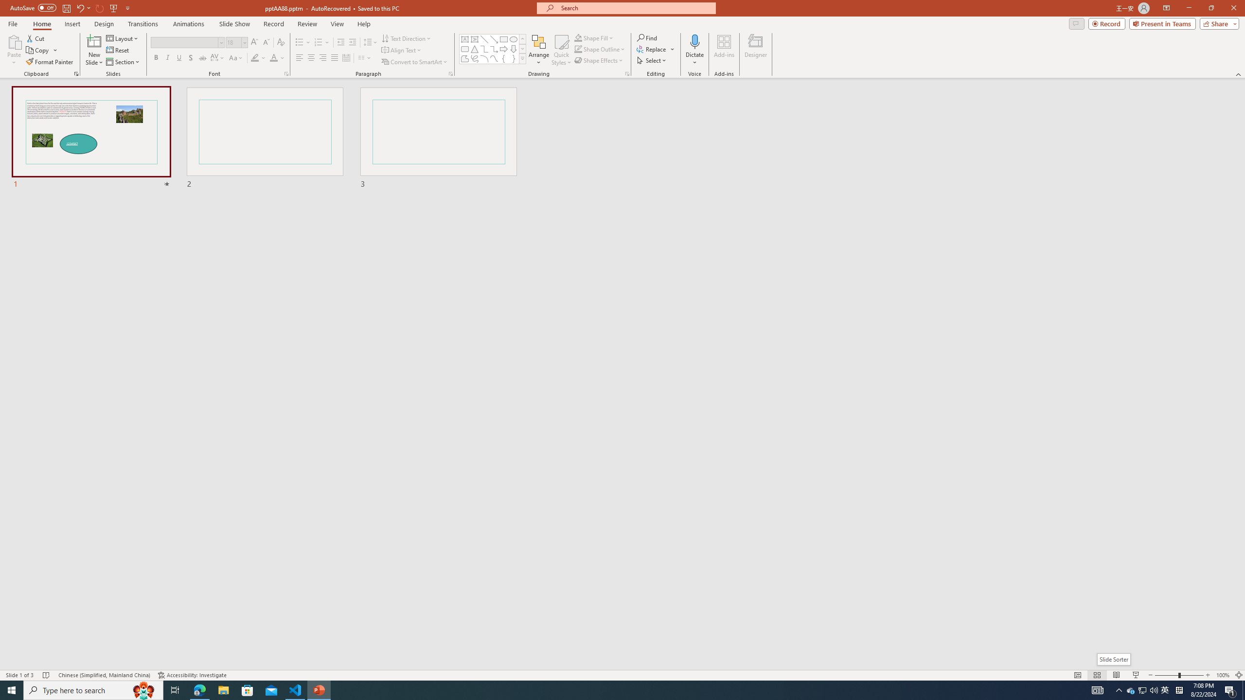 This screenshot has height=700, width=1245. What do you see at coordinates (14, 50) in the screenshot?
I see `Paste` at bounding box center [14, 50].